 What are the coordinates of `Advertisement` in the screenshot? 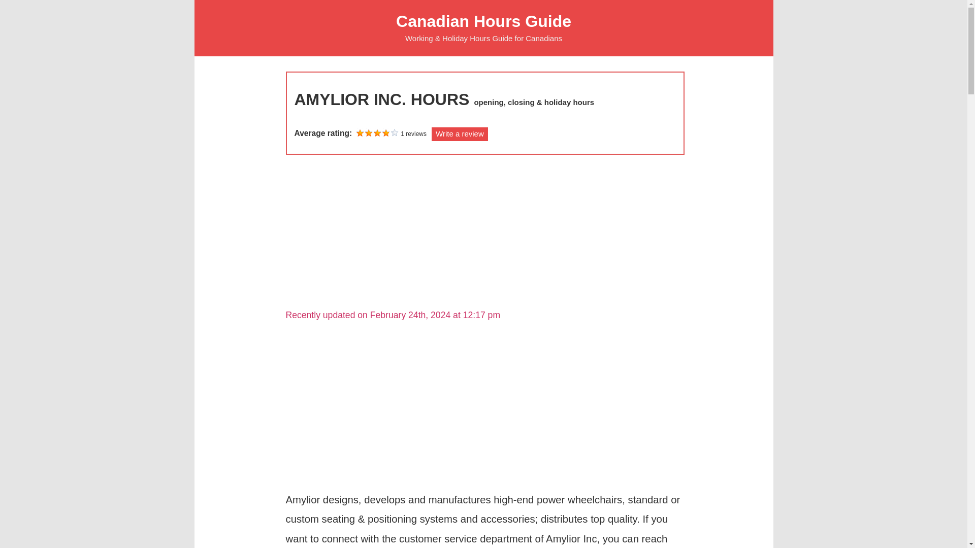 It's located at (484, 235).